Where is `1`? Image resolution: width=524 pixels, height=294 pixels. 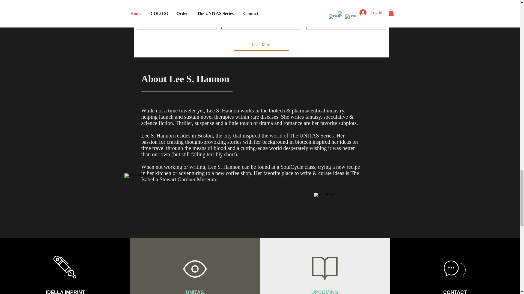 1 is located at coordinates (261, 5).